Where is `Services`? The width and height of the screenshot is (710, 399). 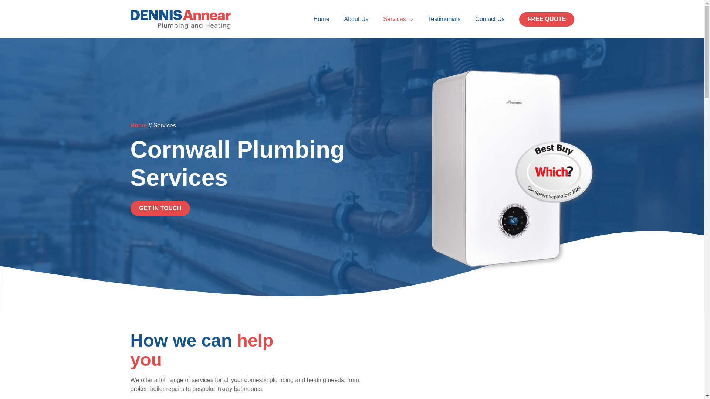
Services is located at coordinates (398, 19).